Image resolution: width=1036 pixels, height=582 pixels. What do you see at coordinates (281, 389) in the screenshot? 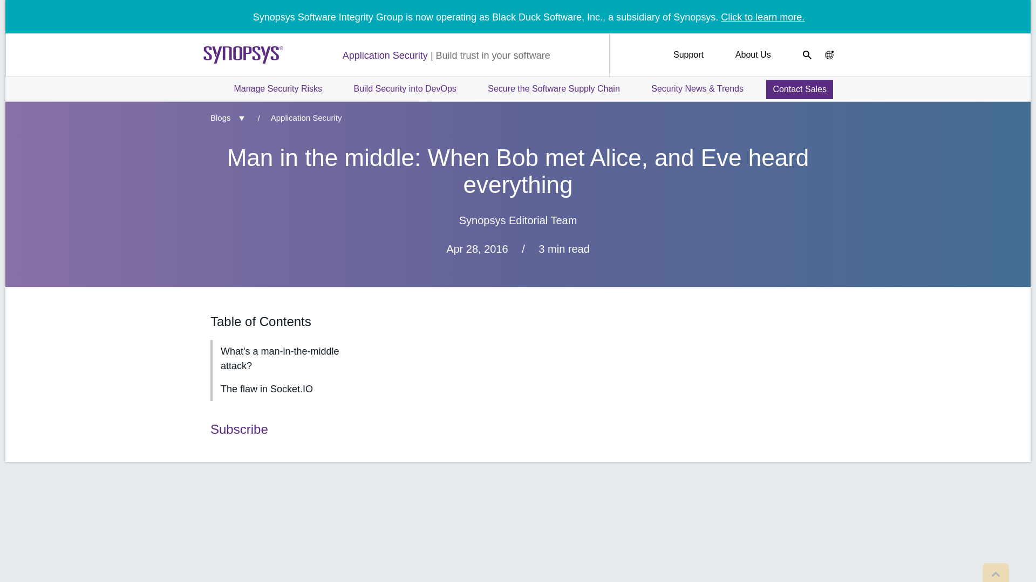
I see `The flaw in Socket.IO` at bounding box center [281, 389].